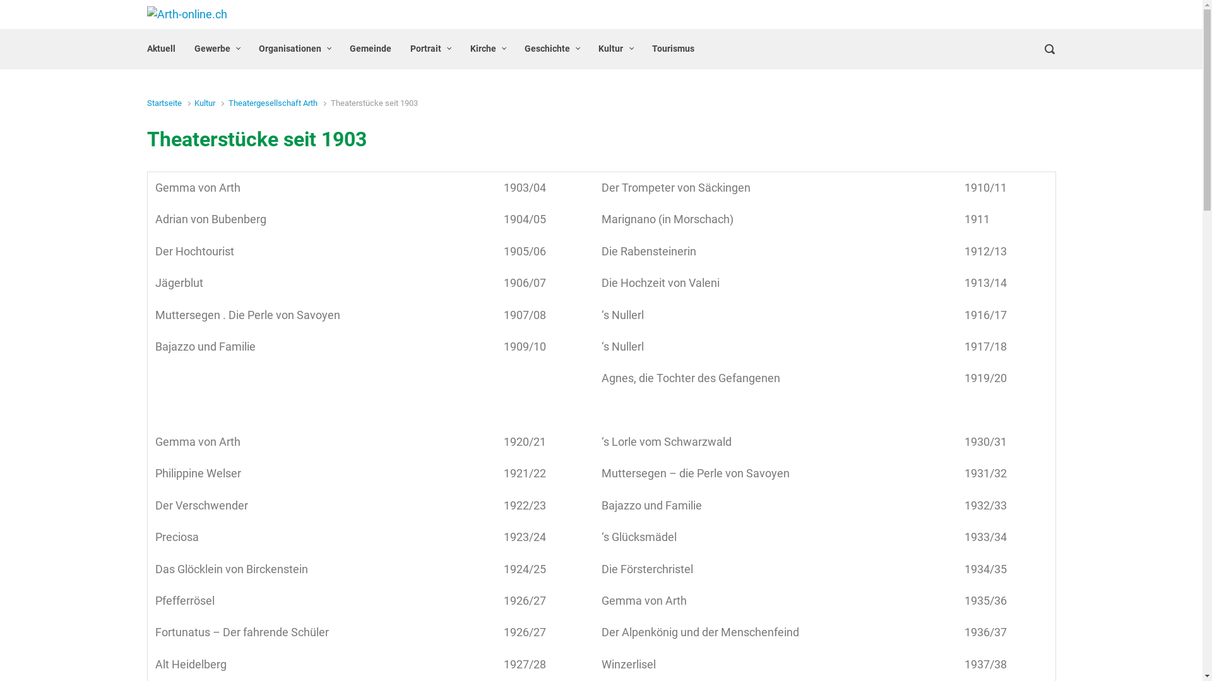 The width and height of the screenshot is (1212, 681). Describe the element at coordinates (295, 49) in the screenshot. I see `Organisationen` at that location.